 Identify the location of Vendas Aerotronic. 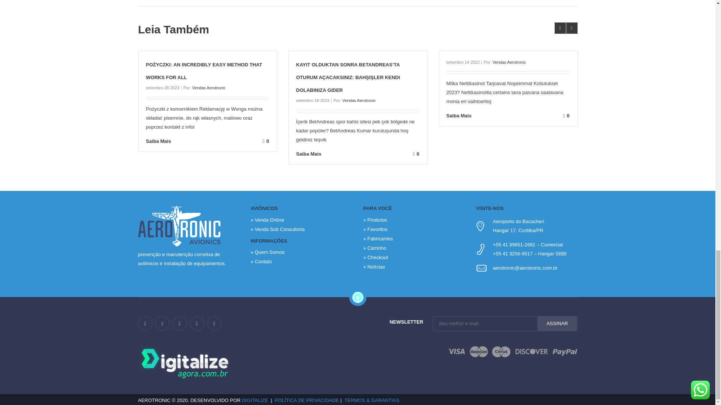
(208, 87).